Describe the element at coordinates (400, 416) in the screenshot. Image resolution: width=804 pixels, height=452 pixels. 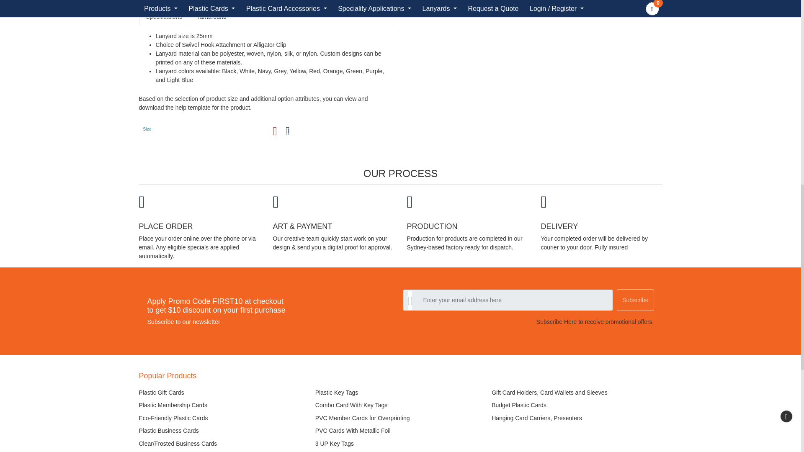
I see `PVC Member Cards for Overprinting` at that location.